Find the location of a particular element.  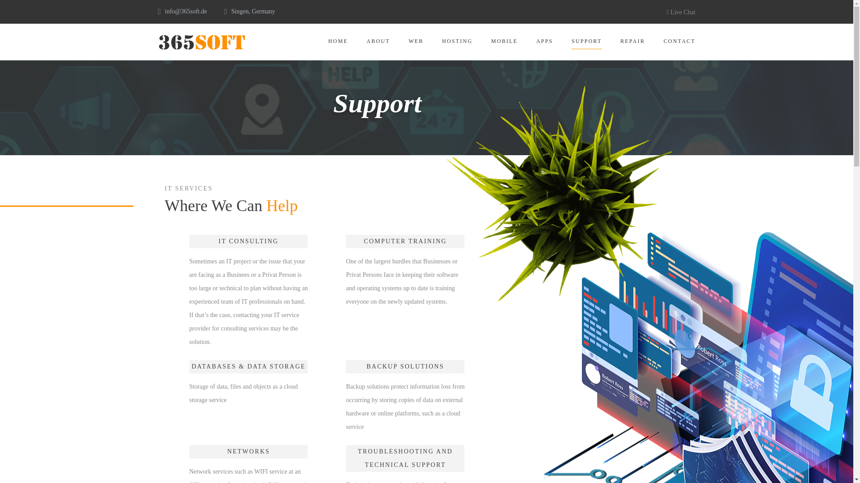

Singen, Germany is located at coordinates (253, 12).